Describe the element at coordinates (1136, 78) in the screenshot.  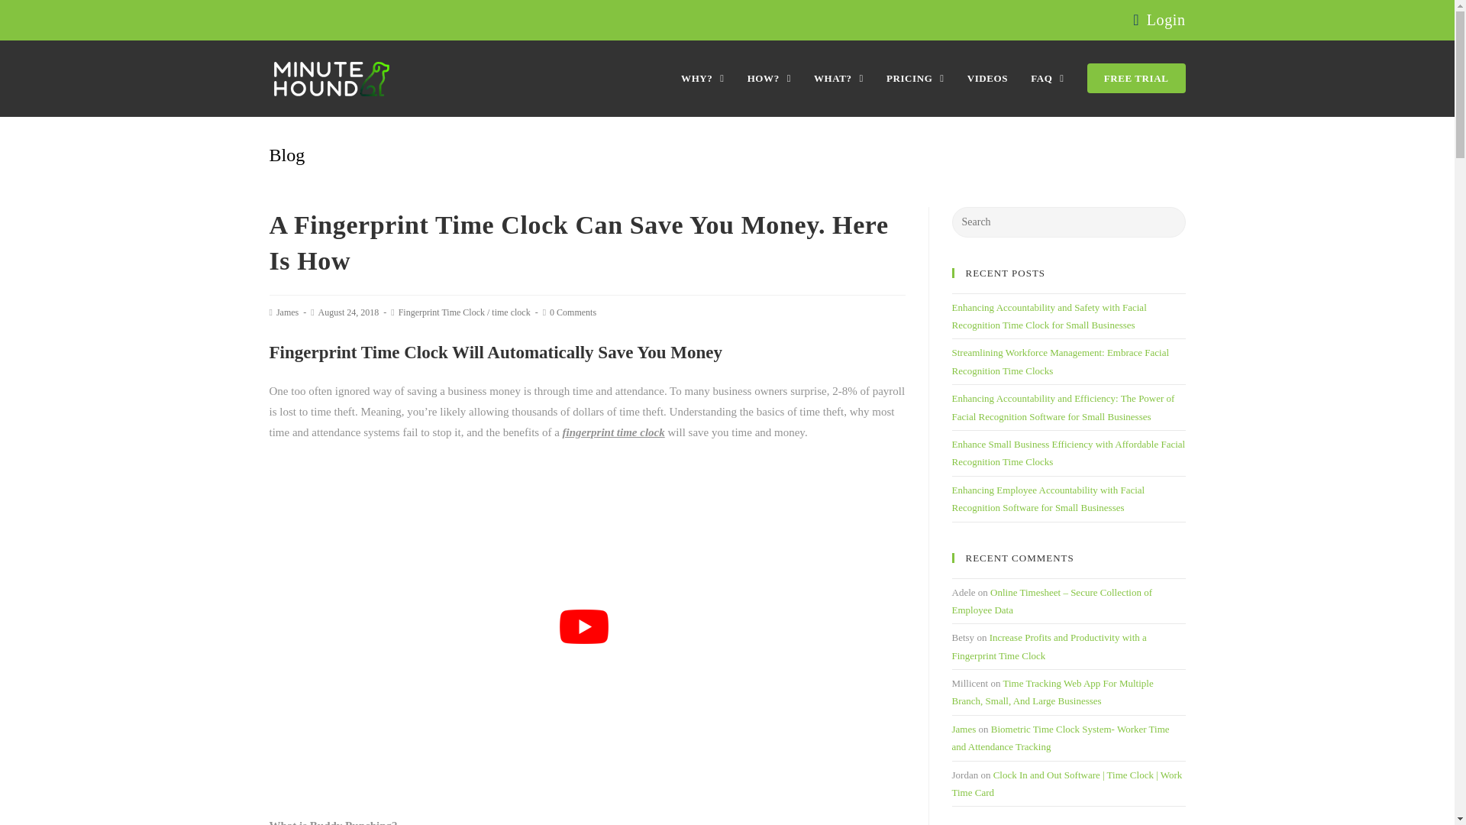
I see `FREE TRIAL` at that location.